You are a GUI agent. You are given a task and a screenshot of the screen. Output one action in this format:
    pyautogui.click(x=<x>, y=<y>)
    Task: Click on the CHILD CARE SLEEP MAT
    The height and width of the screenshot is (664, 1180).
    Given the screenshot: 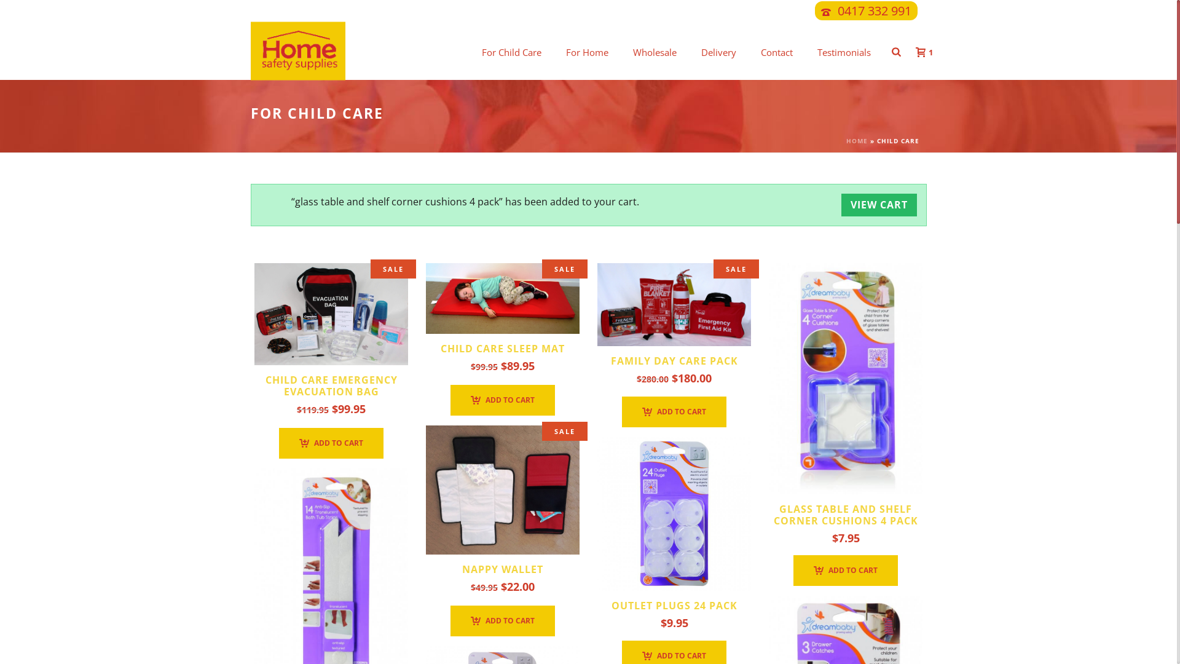 What is the action you would take?
    pyautogui.click(x=503, y=349)
    